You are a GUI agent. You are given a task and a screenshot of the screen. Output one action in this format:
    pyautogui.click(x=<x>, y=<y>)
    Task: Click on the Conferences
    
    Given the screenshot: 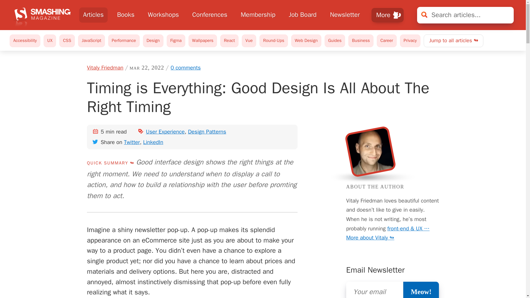 What is the action you would take?
    pyautogui.click(x=210, y=15)
    